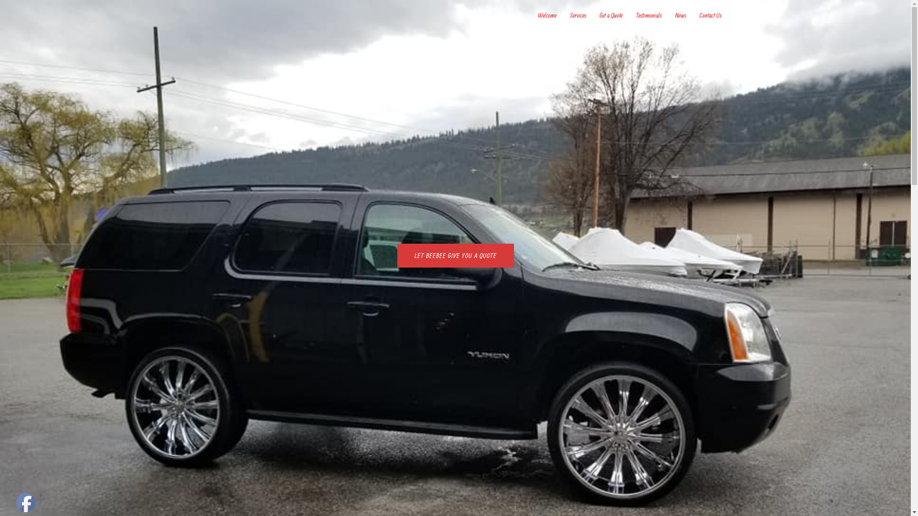 This screenshot has height=516, width=918. Describe the element at coordinates (649, 16) in the screenshot. I see `Testimonials` at that location.